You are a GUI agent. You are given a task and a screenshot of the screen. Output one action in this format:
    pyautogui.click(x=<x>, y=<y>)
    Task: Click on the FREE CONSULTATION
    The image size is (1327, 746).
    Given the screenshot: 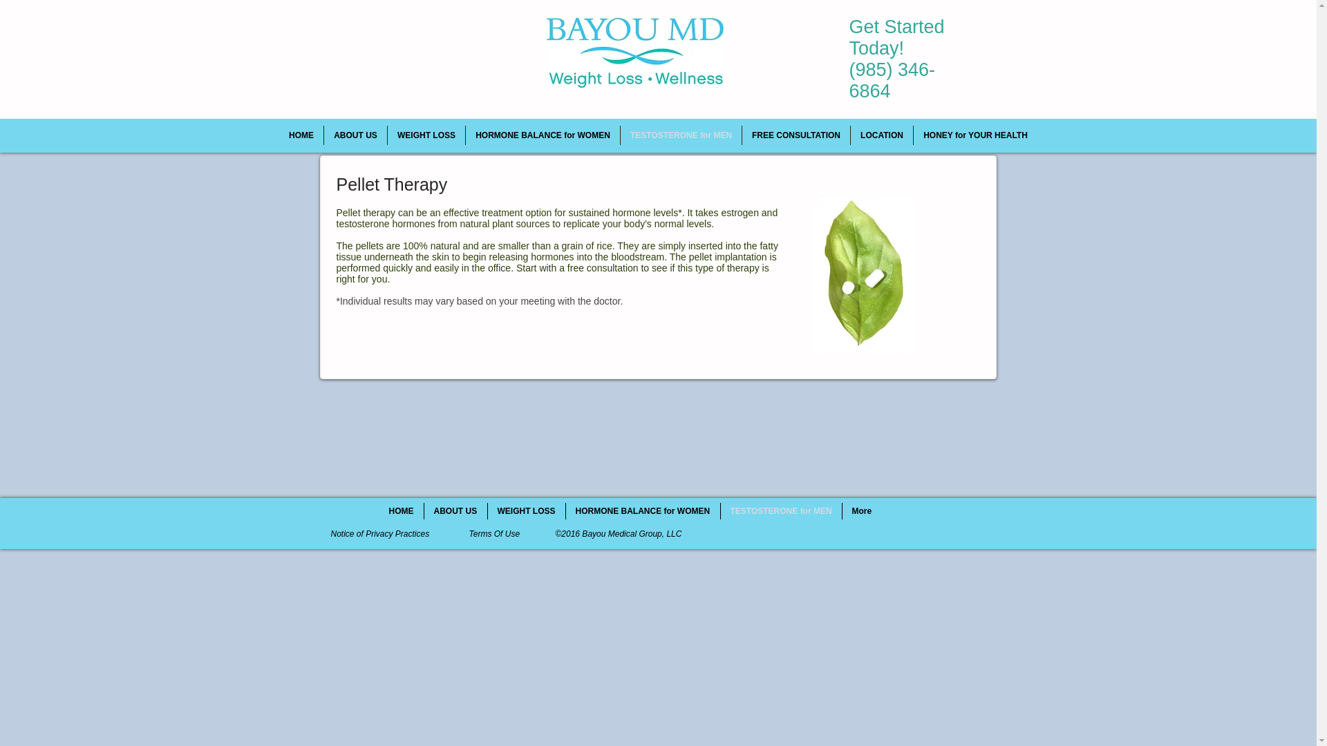 What is the action you would take?
    pyautogui.click(x=796, y=135)
    